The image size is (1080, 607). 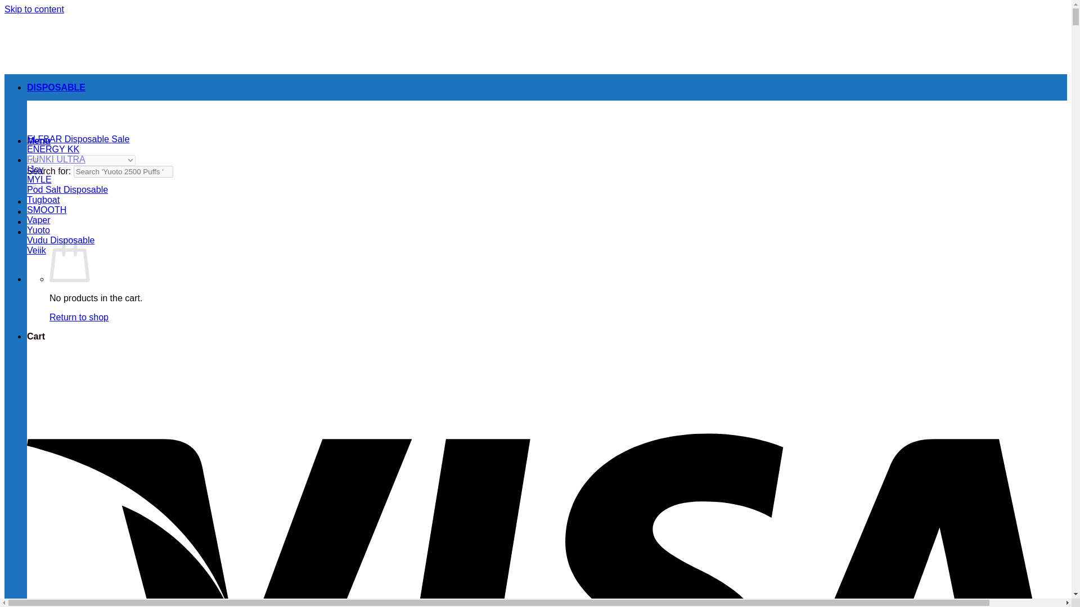 What do you see at coordinates (31, 185) in the screenshot?
I see `Search` at bounding box center [31, 185].